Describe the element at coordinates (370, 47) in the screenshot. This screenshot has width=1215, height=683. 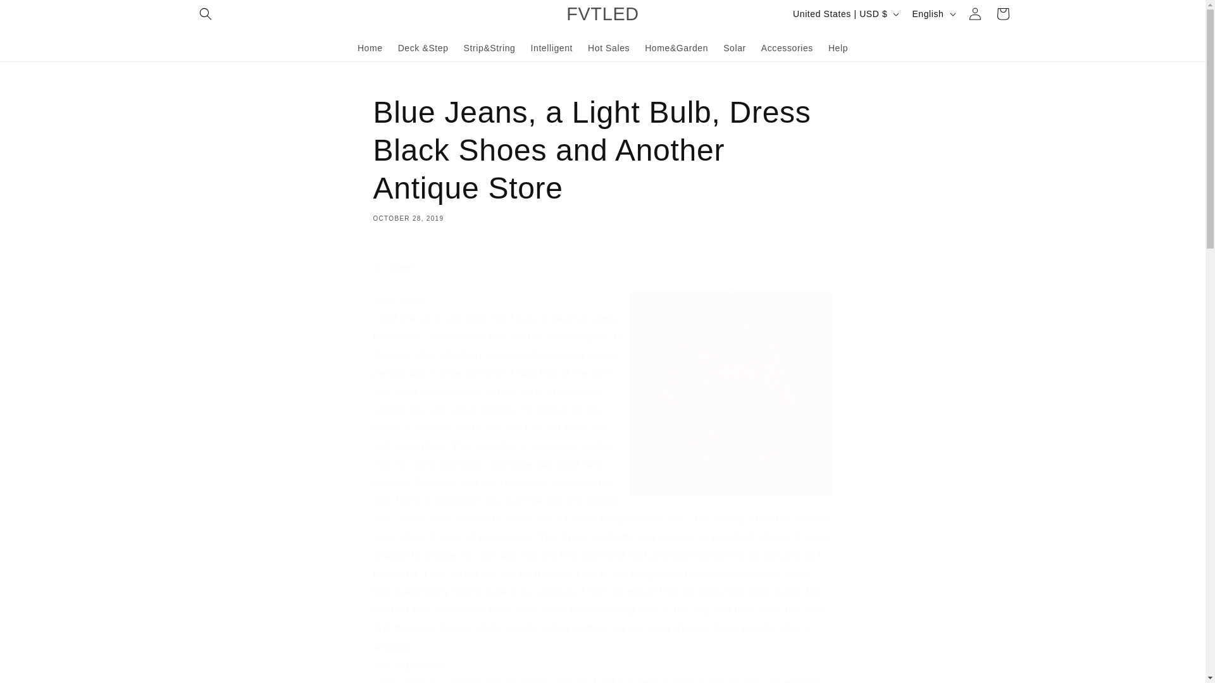
I see `Home` at that location.